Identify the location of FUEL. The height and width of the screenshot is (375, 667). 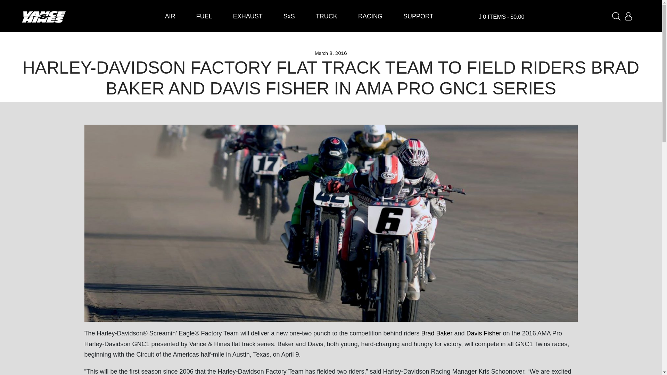
(204, 16).